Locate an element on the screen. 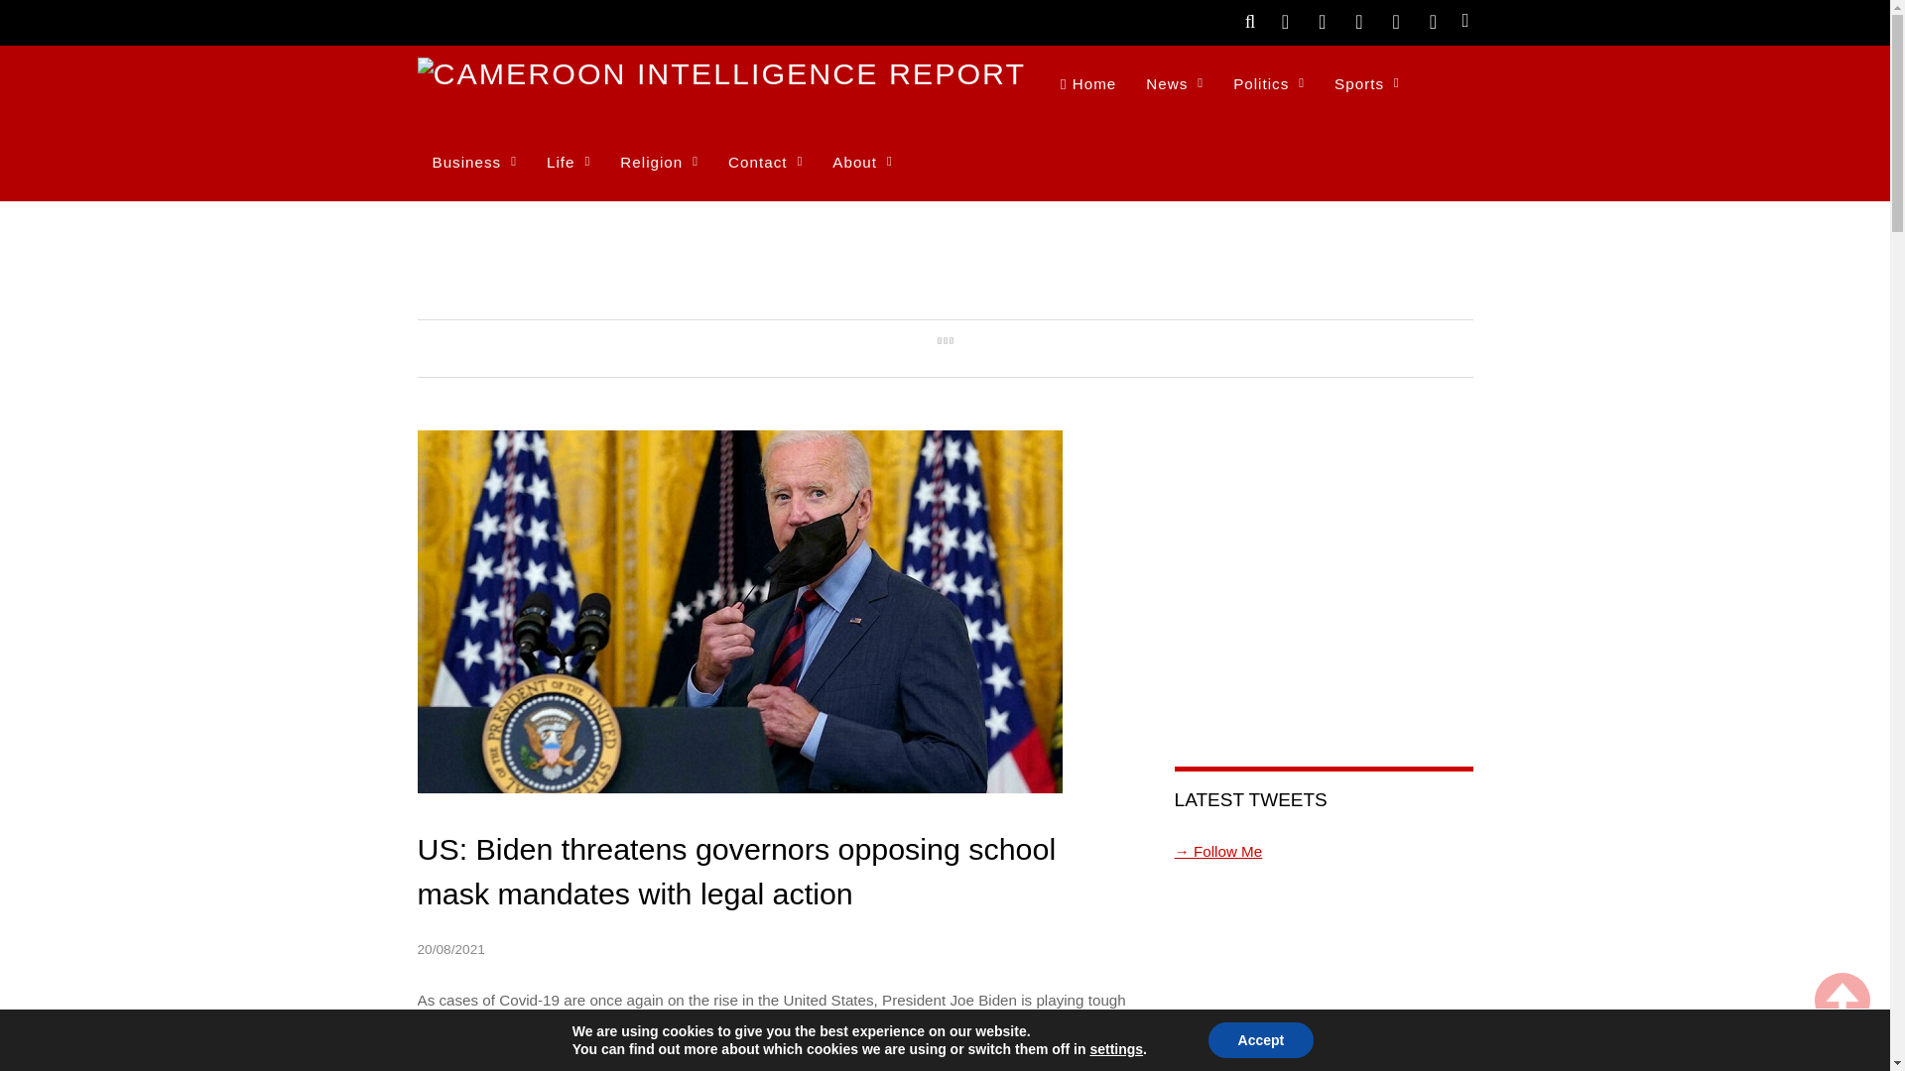 The height and width of the screenshot is (1071, 1905). Facebook is located at coordinates (1323, 20).